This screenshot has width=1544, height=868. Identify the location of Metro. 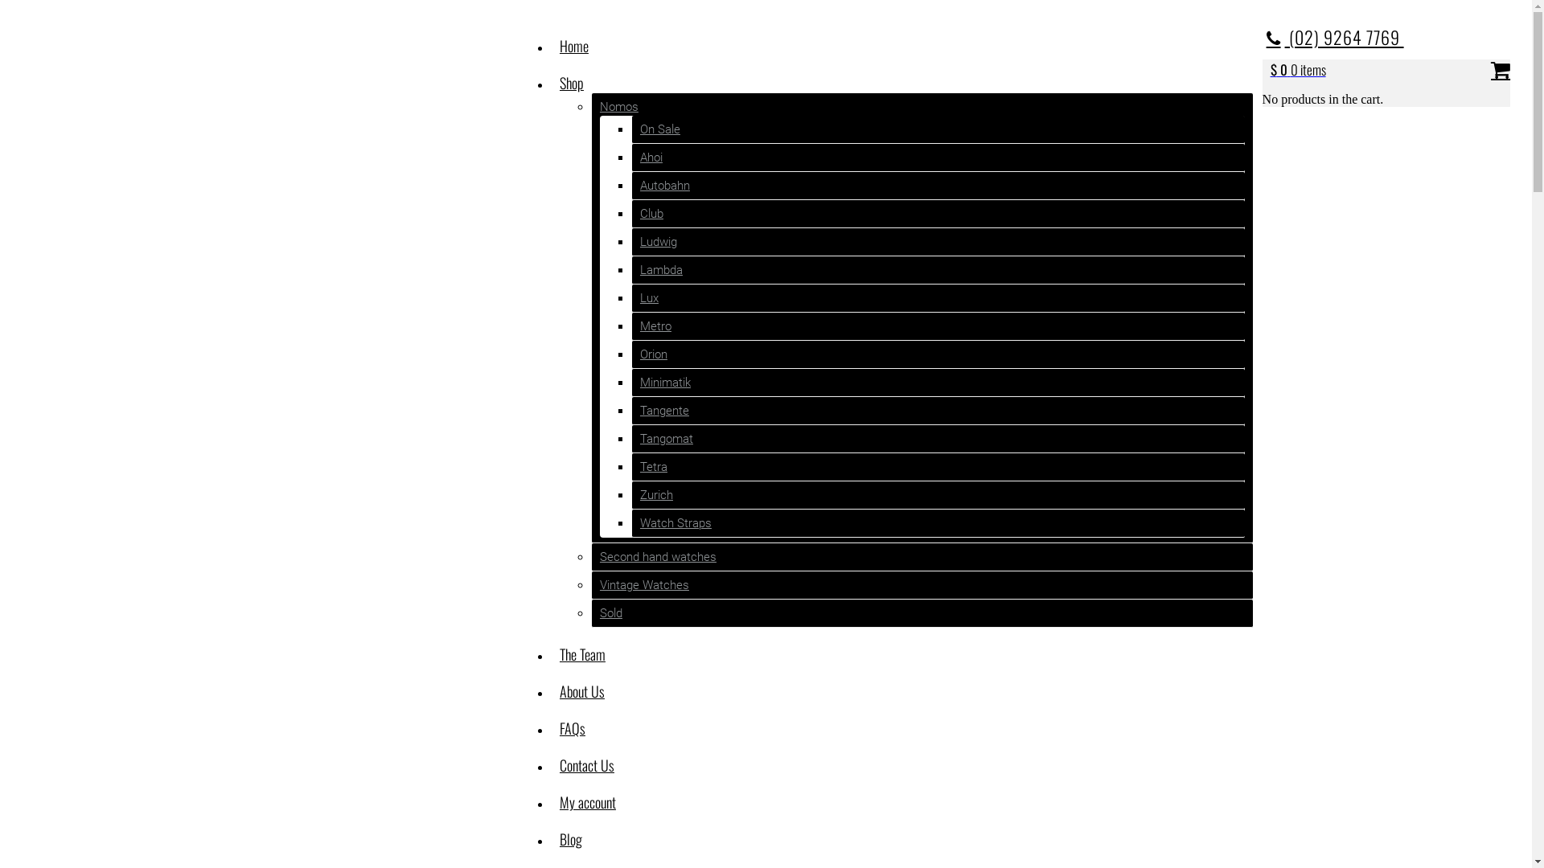
(656, 326).